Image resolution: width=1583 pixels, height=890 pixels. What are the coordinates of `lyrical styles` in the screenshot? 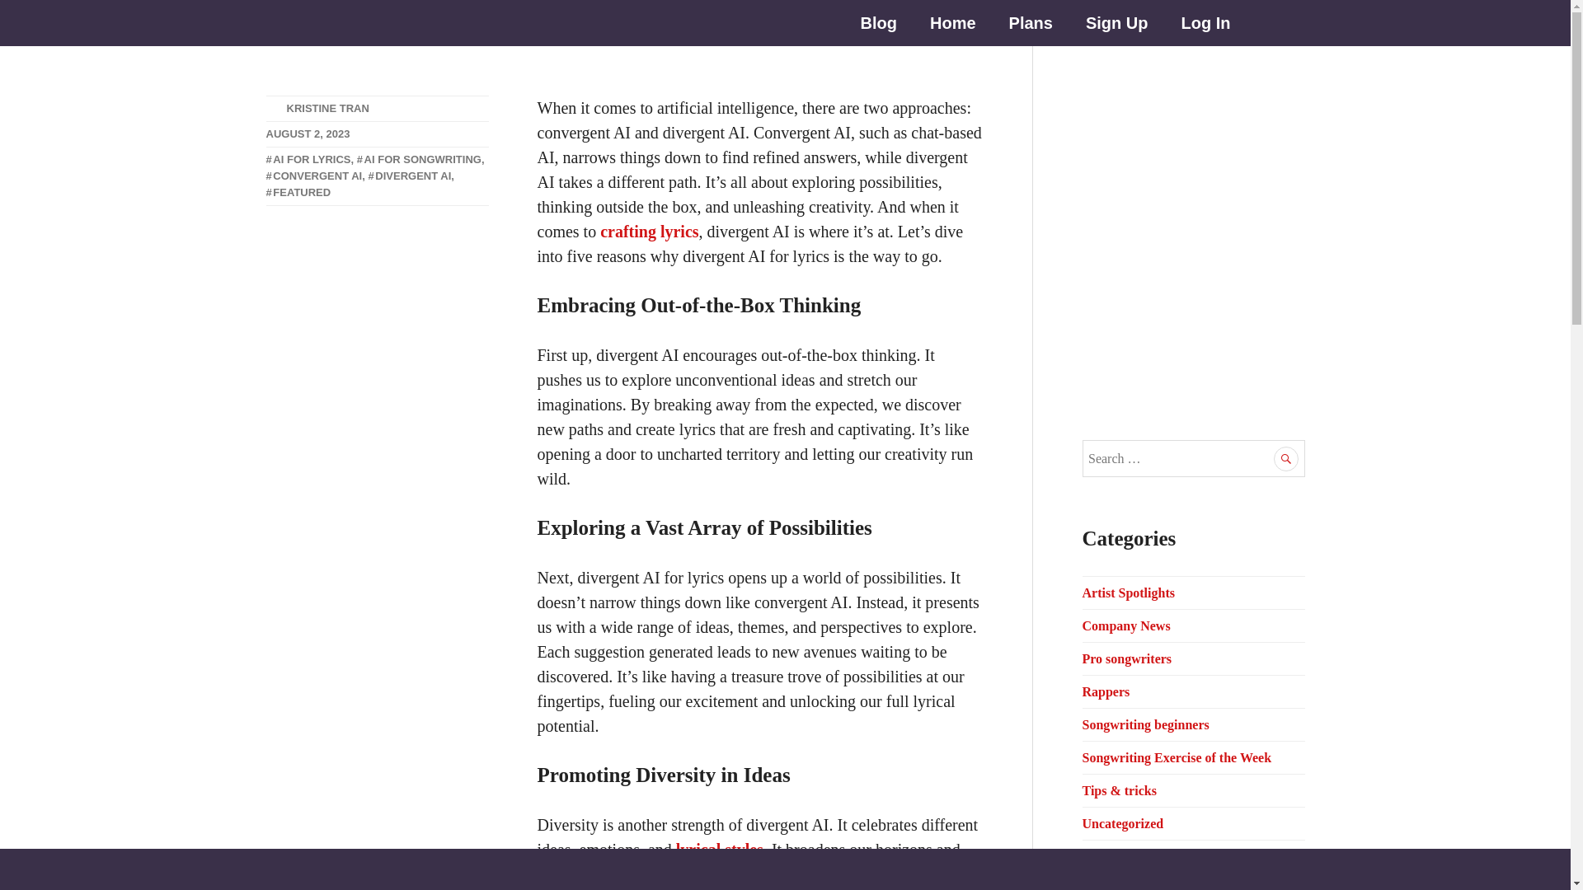 It's located at (719, 849).